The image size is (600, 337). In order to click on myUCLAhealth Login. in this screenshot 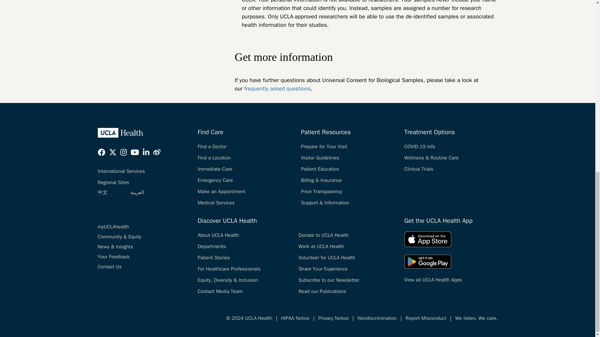, I will do `click(113, 227)`.